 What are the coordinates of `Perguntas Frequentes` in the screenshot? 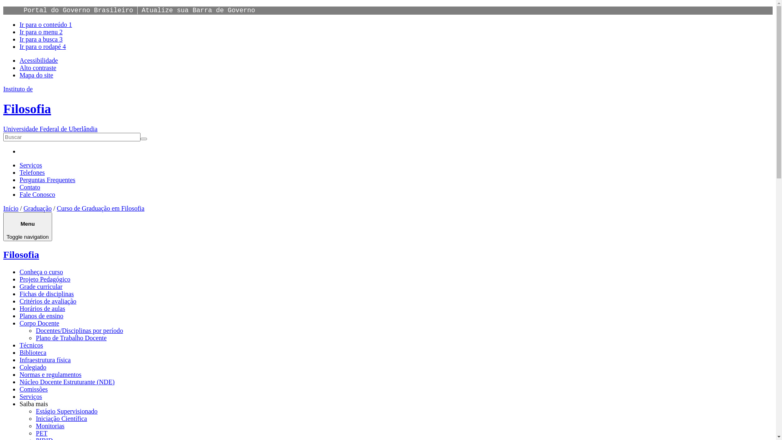 It's located at (47, 180).